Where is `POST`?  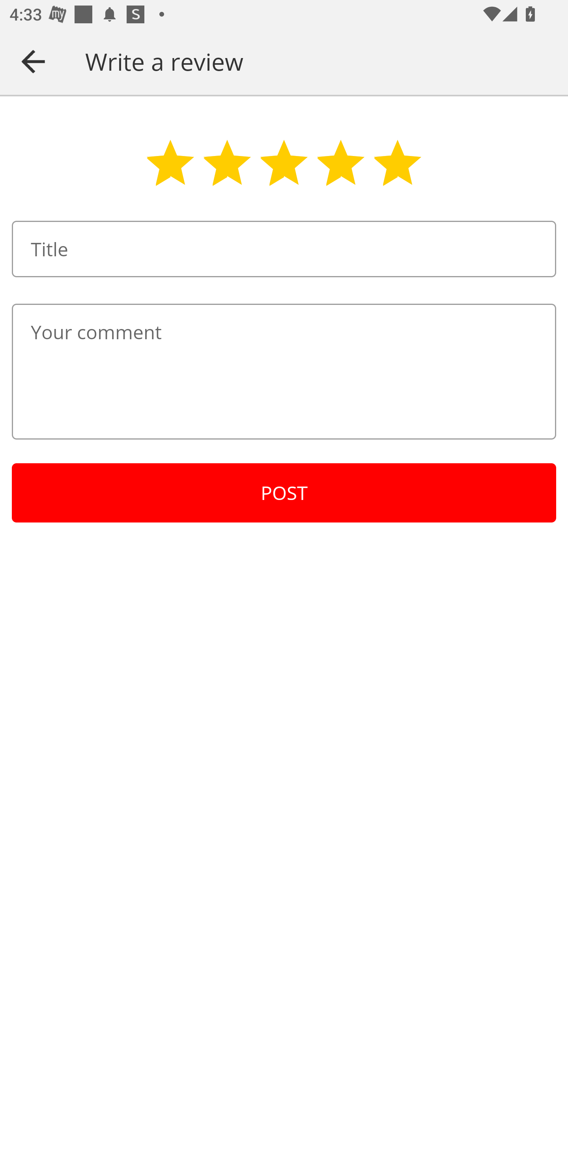 POST is located at coordinates (284, 493).